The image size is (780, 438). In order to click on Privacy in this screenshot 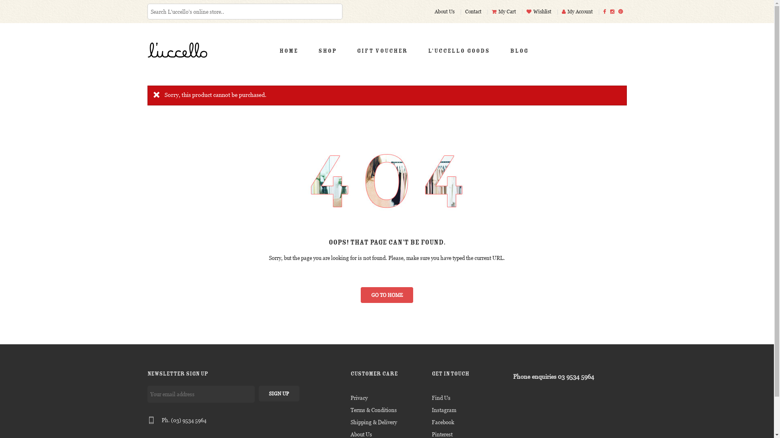, I will do `click(359, 398)`.